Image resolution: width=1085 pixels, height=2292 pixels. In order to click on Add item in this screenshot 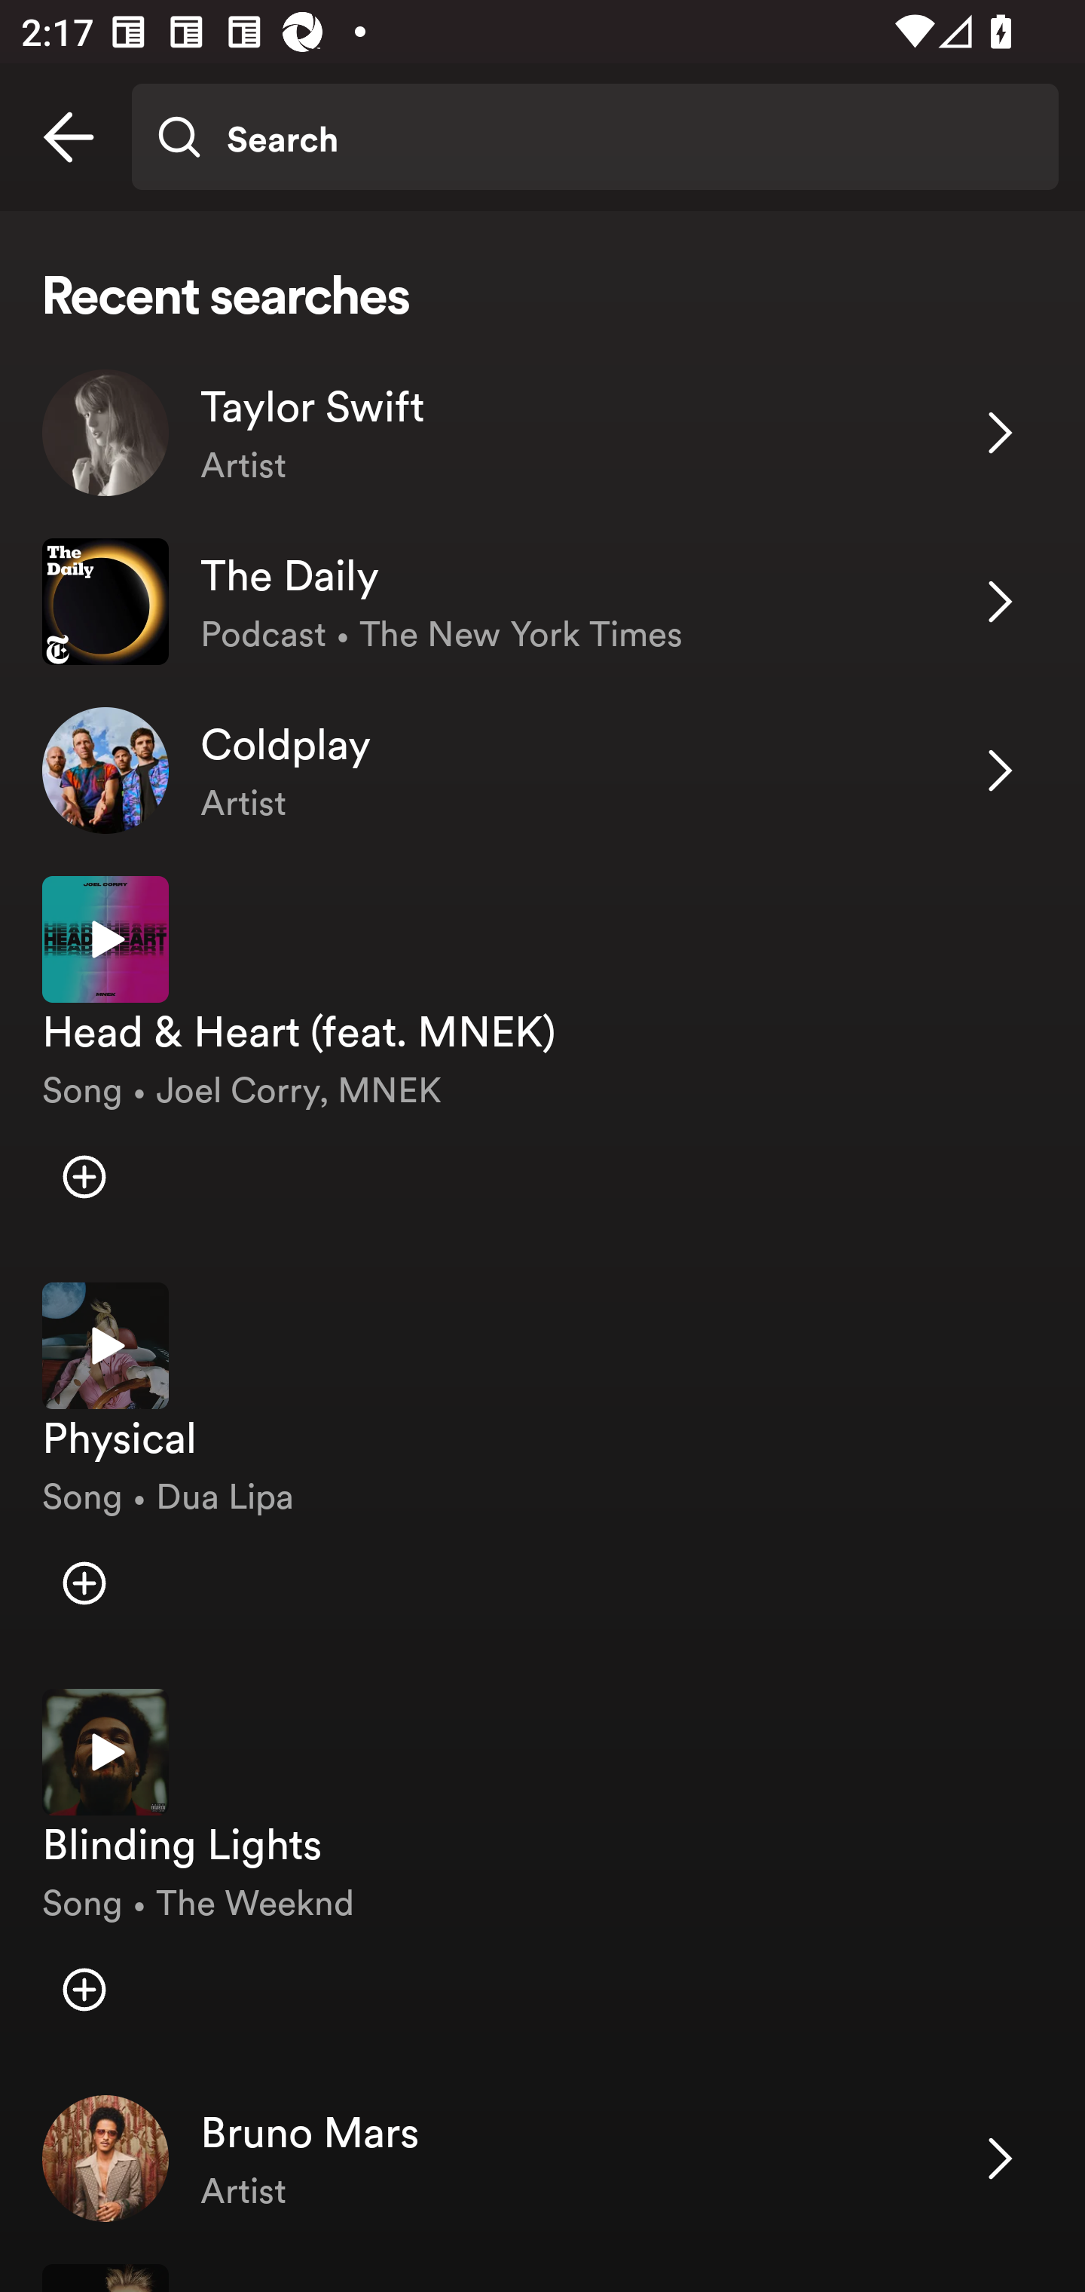, I will do `click(84, 1989)`.